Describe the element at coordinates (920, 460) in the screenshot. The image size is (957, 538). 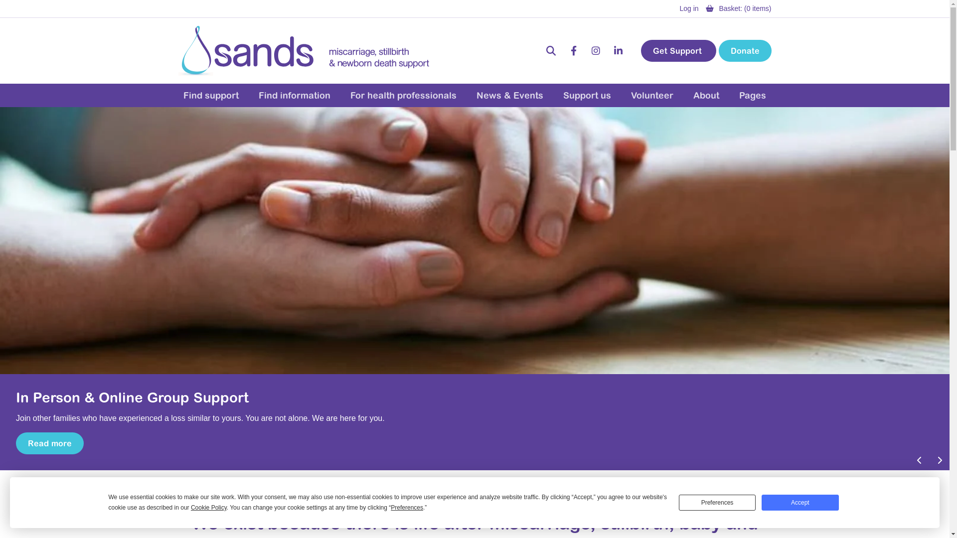
I see `Prev` at that location.